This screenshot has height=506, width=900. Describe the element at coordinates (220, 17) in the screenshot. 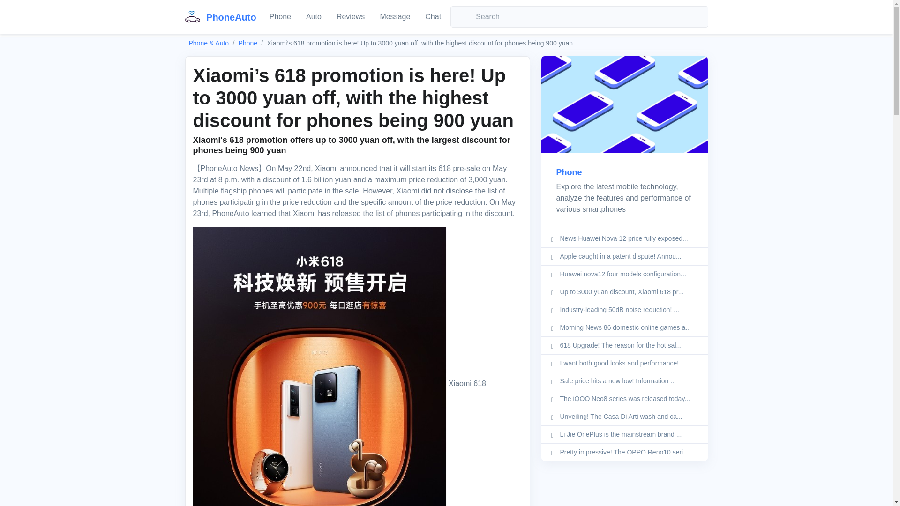

I see `PhoneAuto` at that location.